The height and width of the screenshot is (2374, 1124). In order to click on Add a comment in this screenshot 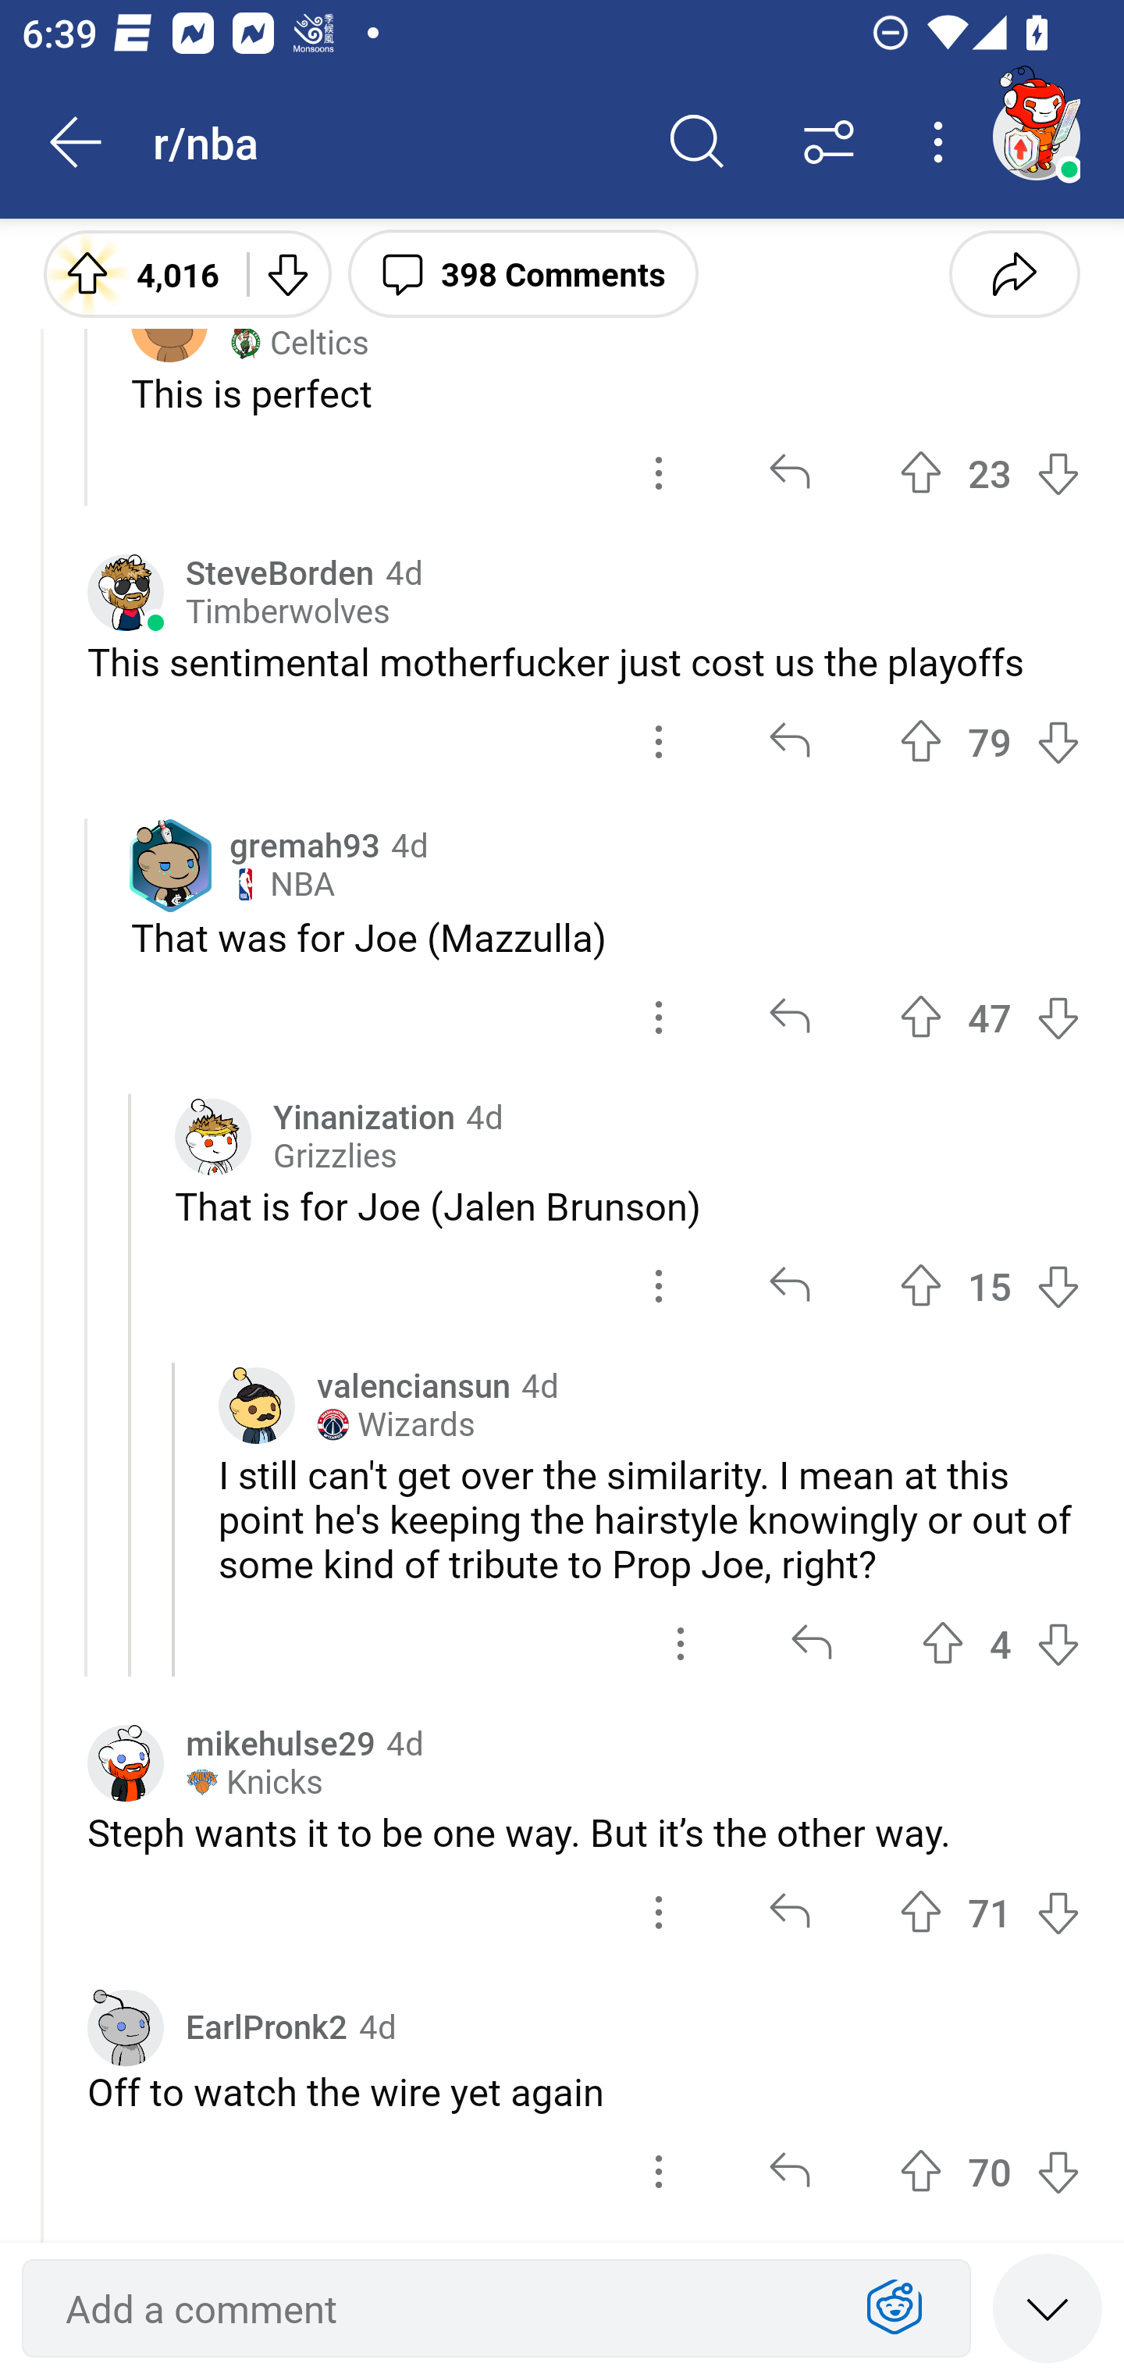, I will do `click(442, 2308)`.